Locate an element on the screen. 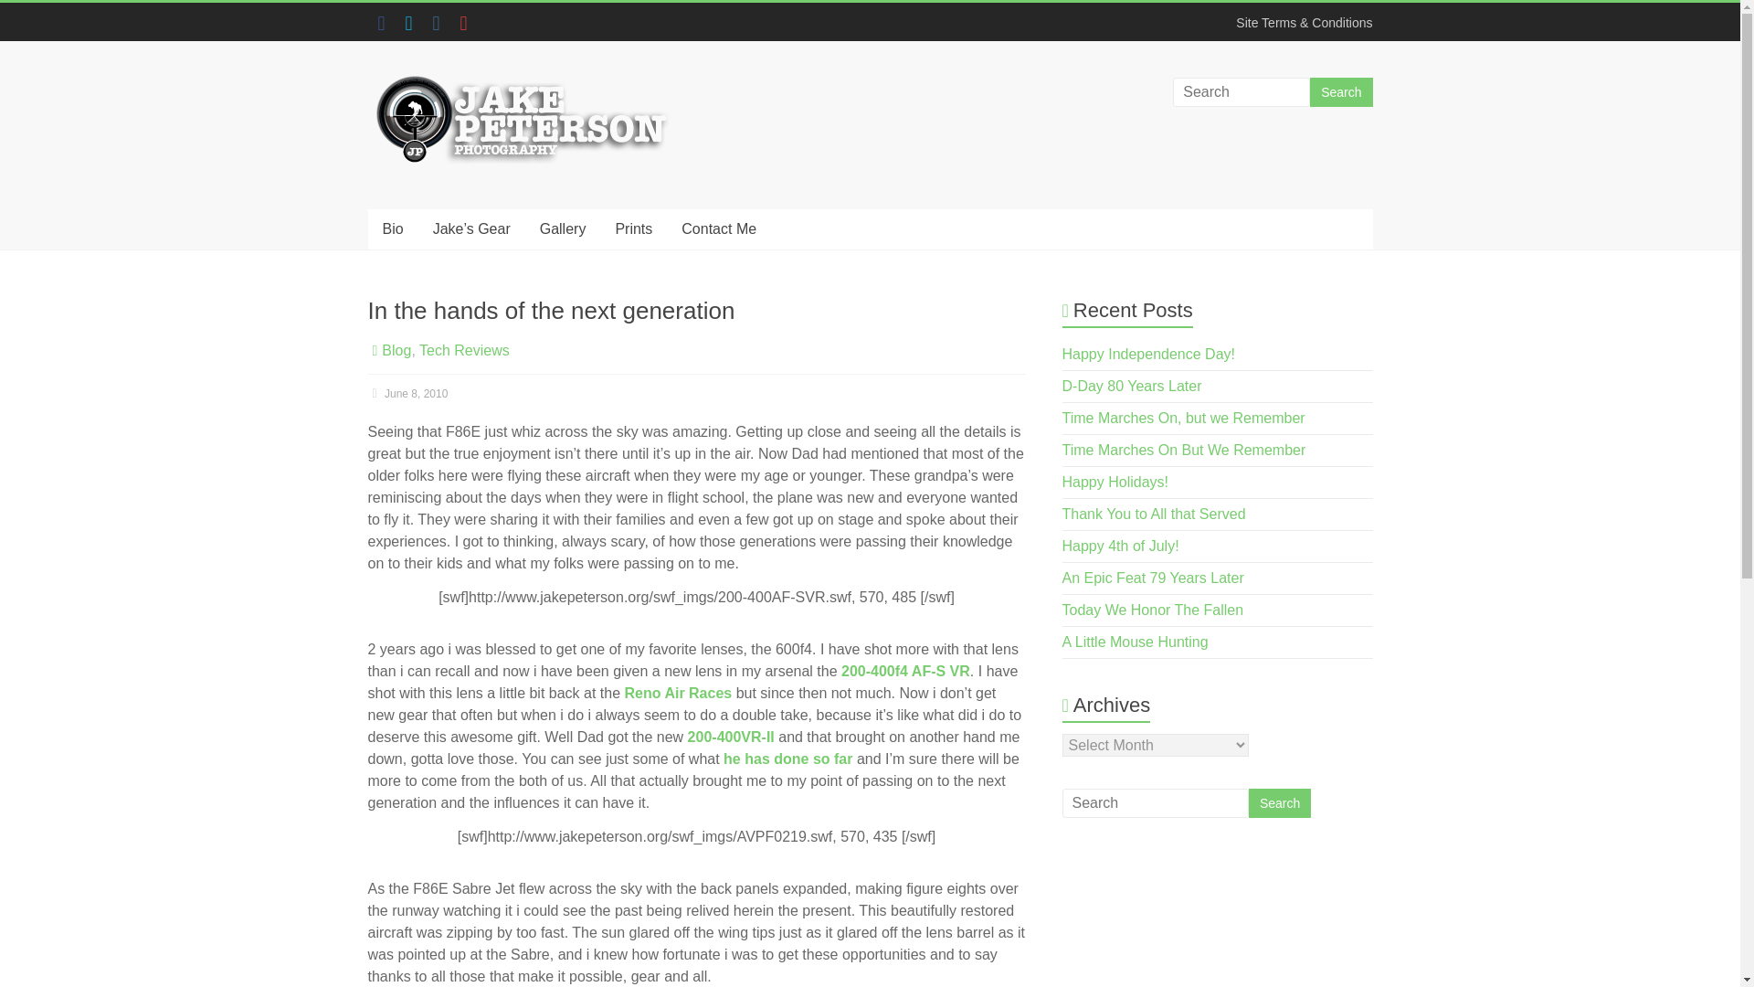  Happy Holidays! is located at coordinates (1116, 482).